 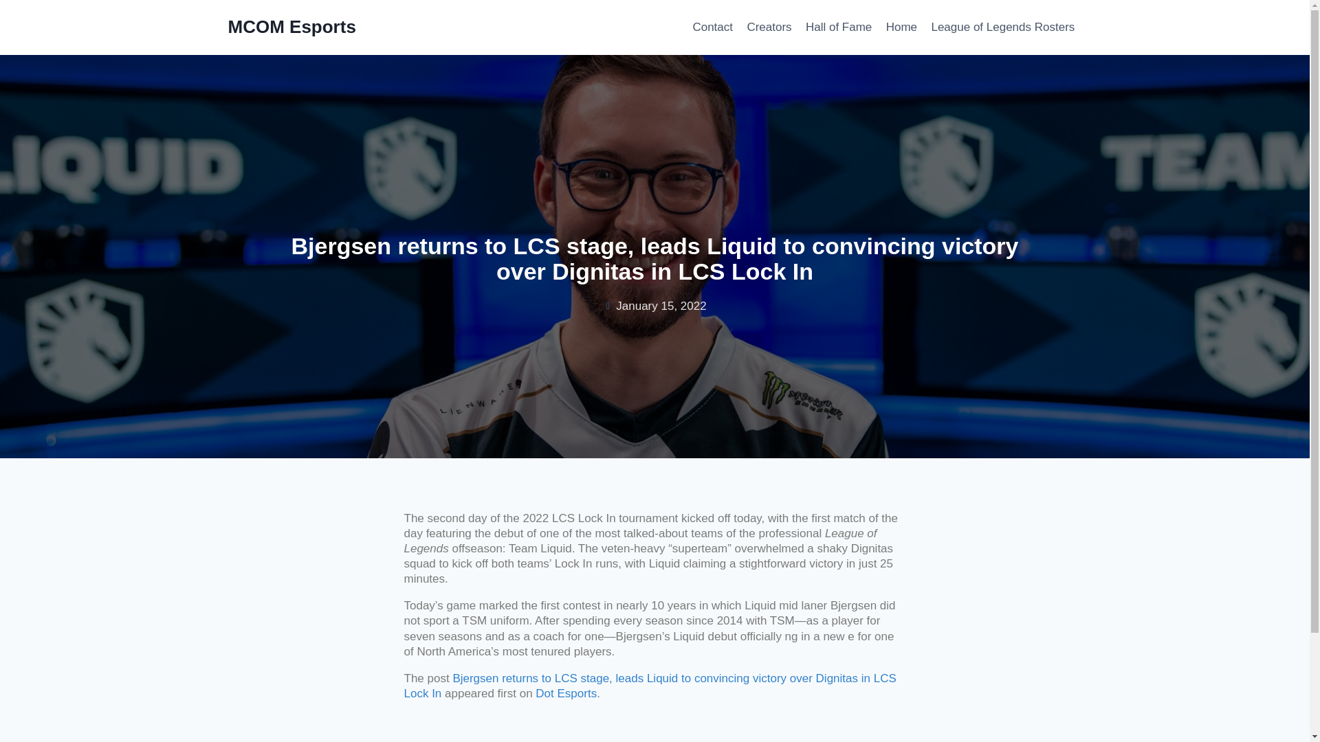 I want to click on Hall of Fame, so click(x=839, y=27).